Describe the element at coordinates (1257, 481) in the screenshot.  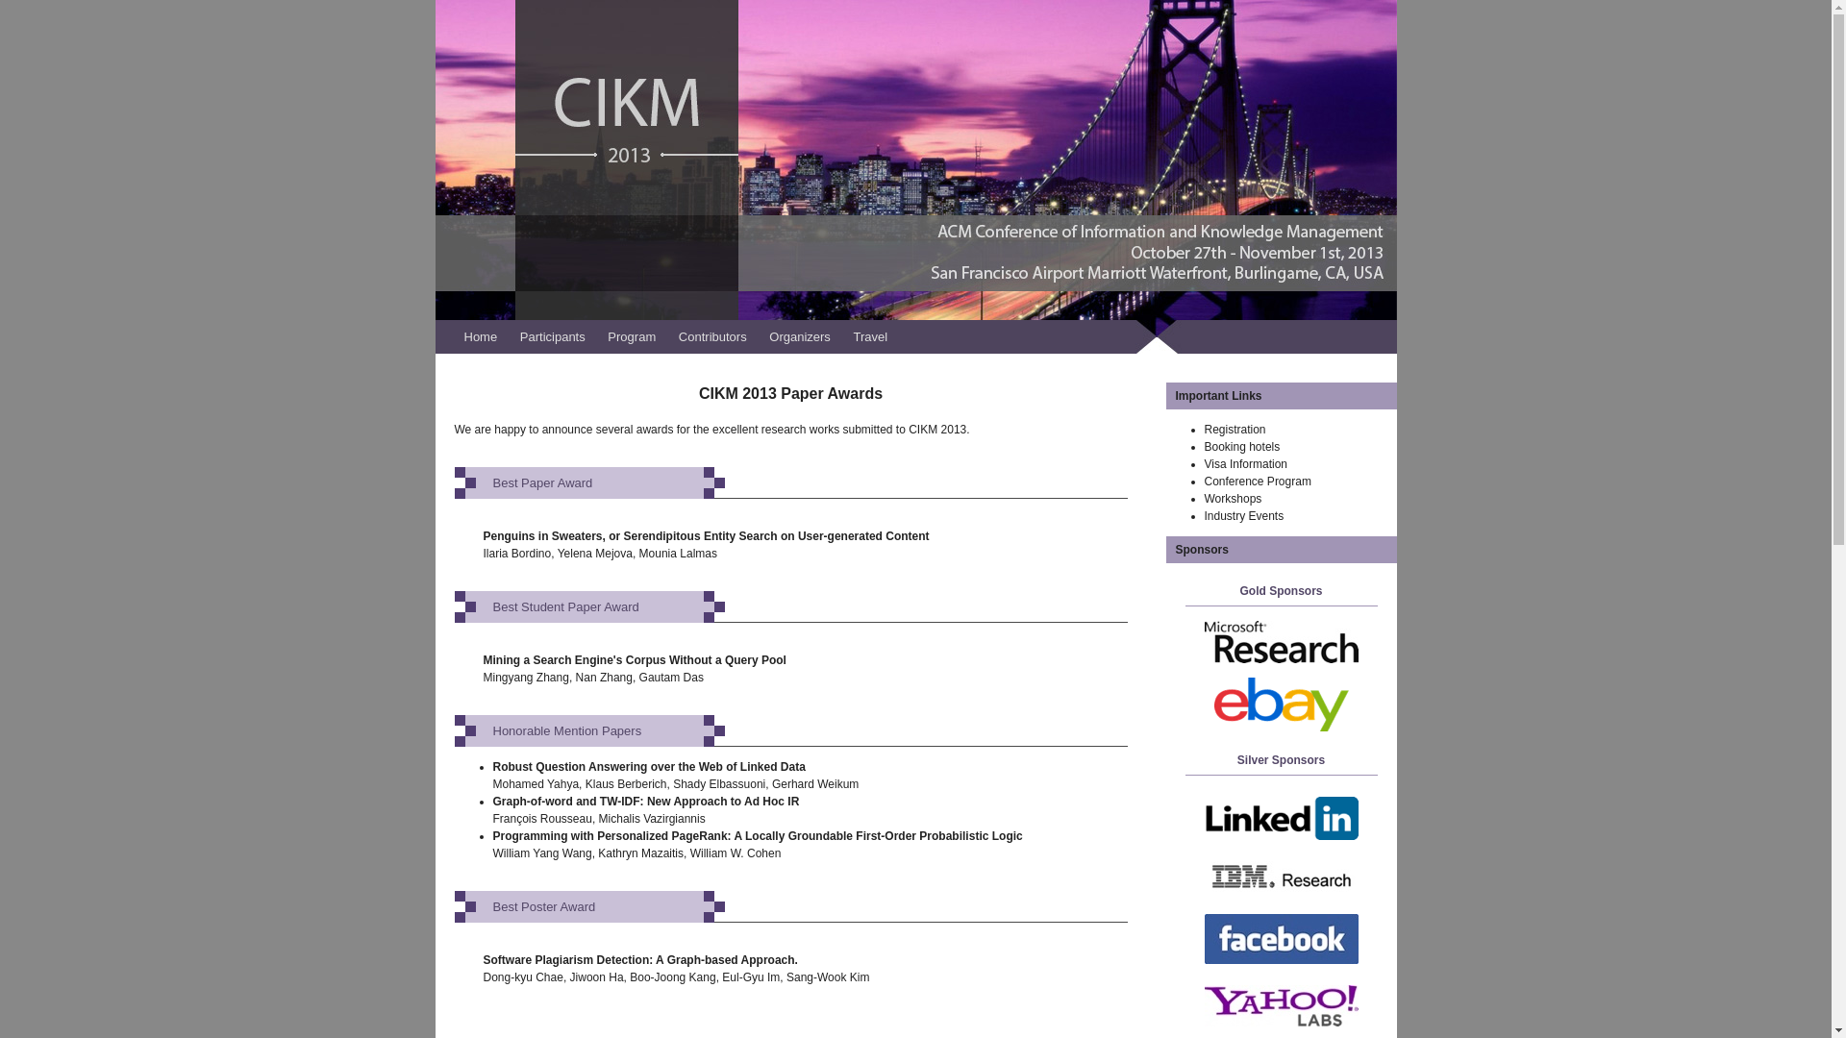
I see `Conference Program` at that location.